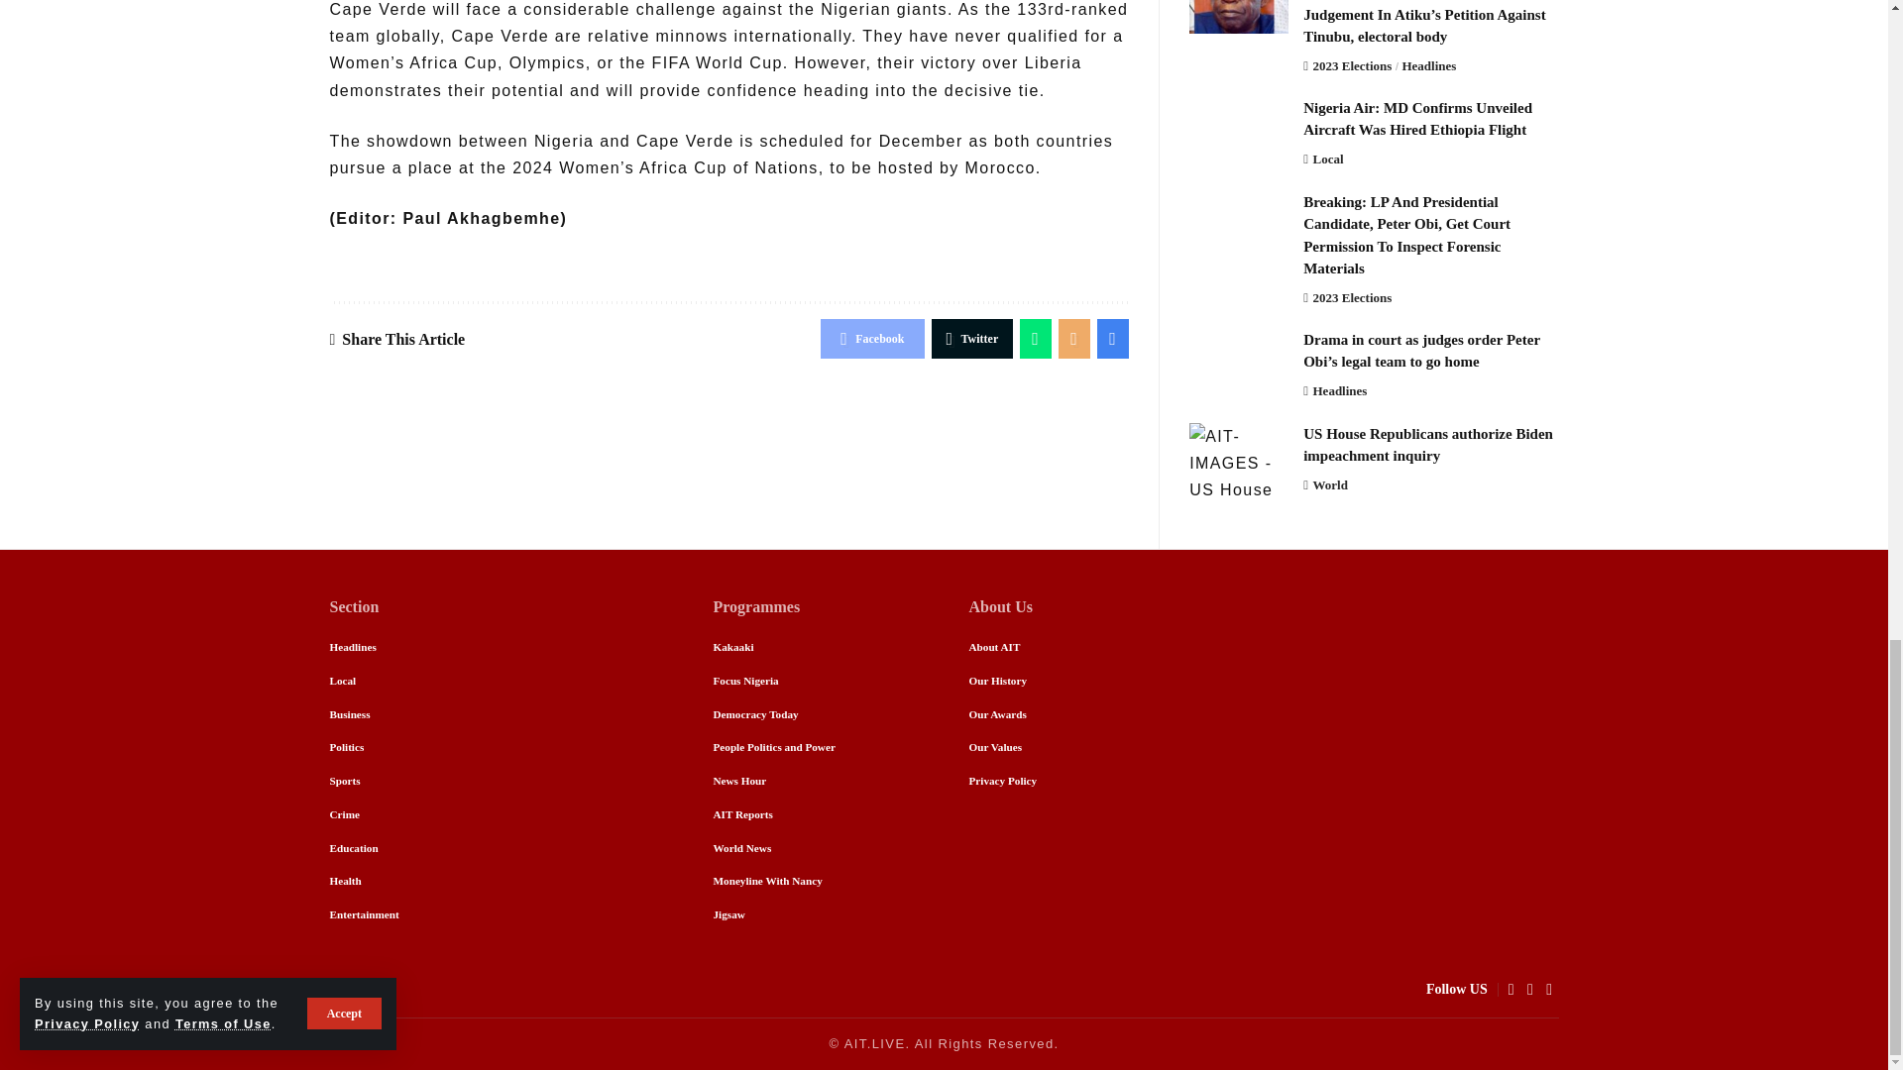 The image size is (1903, 1070). What do you see at coordinates (871, 338) in the screenshot?
I see `Facebook` at bounding box center [871, 338].